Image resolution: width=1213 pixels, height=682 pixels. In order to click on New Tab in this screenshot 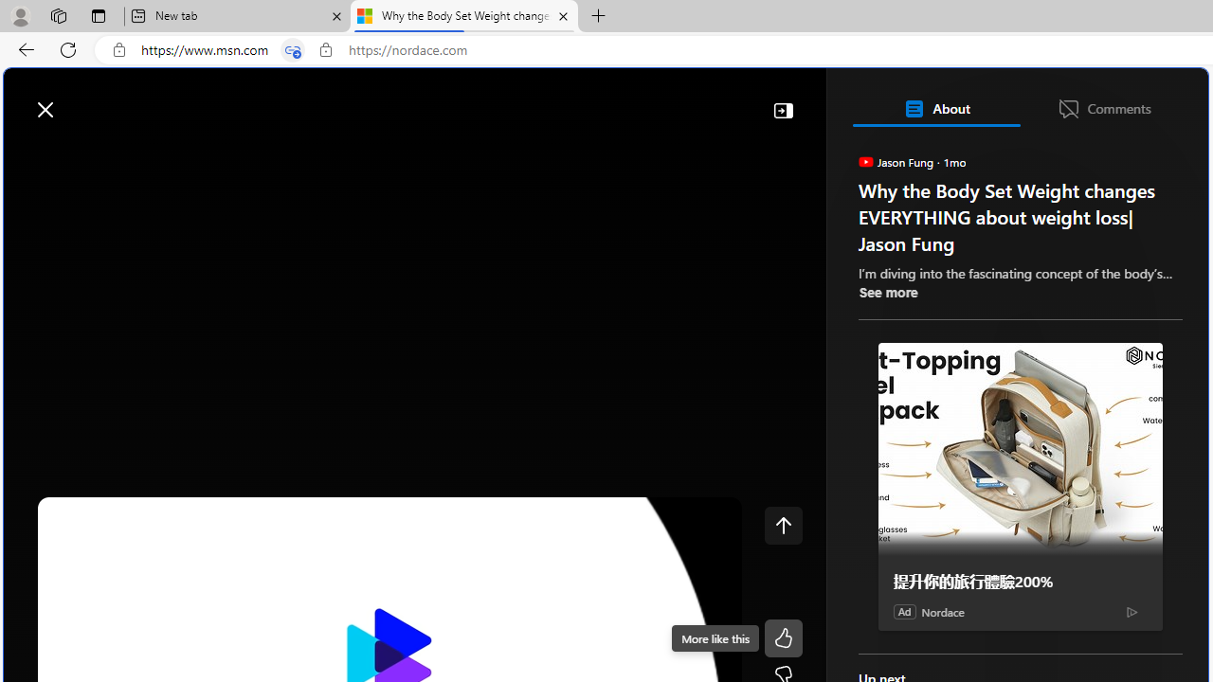, I will do `click(599, 17)`.